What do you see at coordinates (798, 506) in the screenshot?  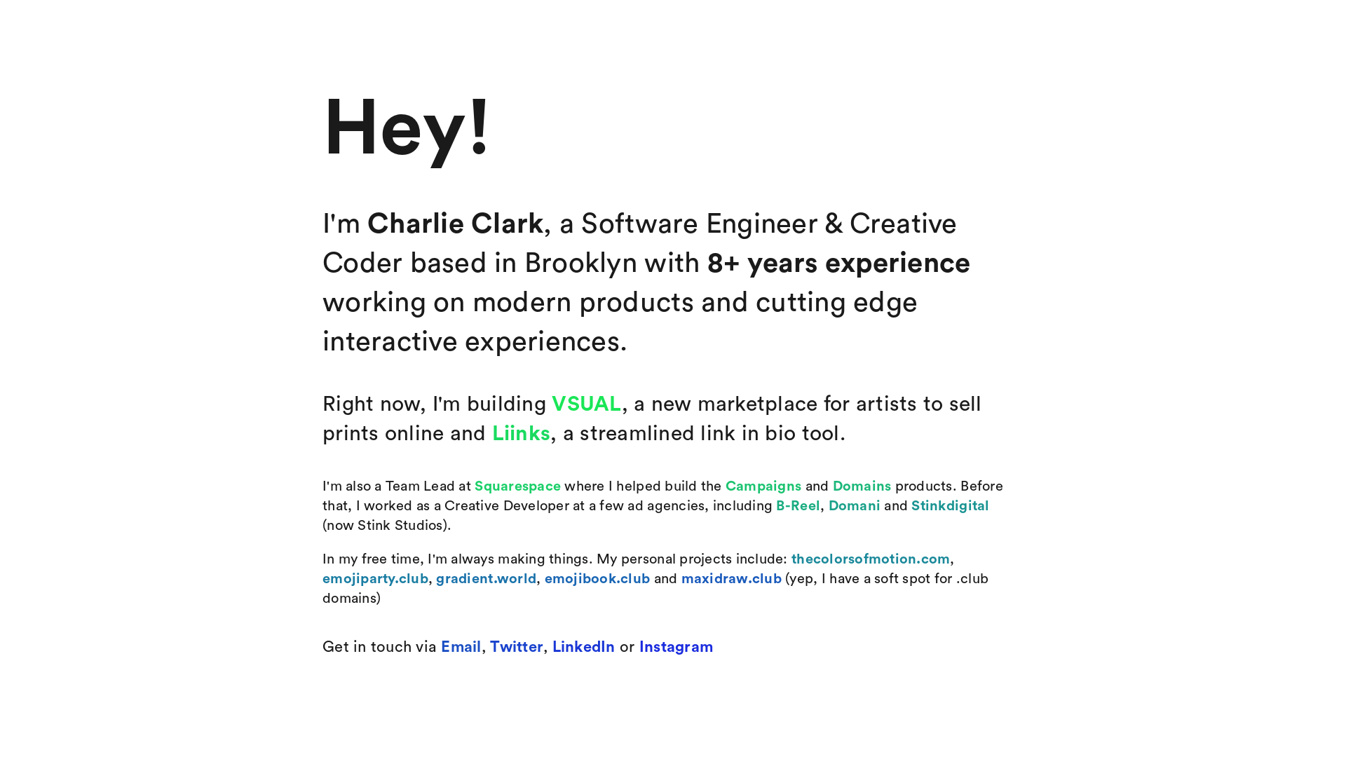 I see `B-Reel` at bounding box center [798, 506].